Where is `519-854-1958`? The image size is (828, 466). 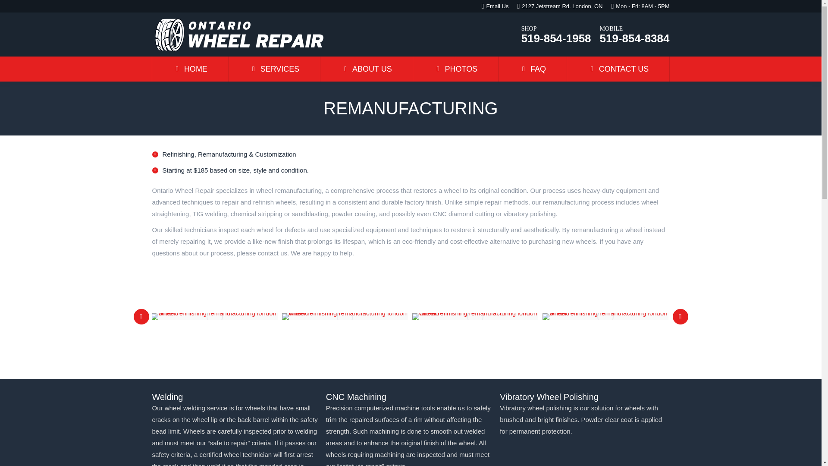 519-854-1958 is located at coordinates (556, 38).